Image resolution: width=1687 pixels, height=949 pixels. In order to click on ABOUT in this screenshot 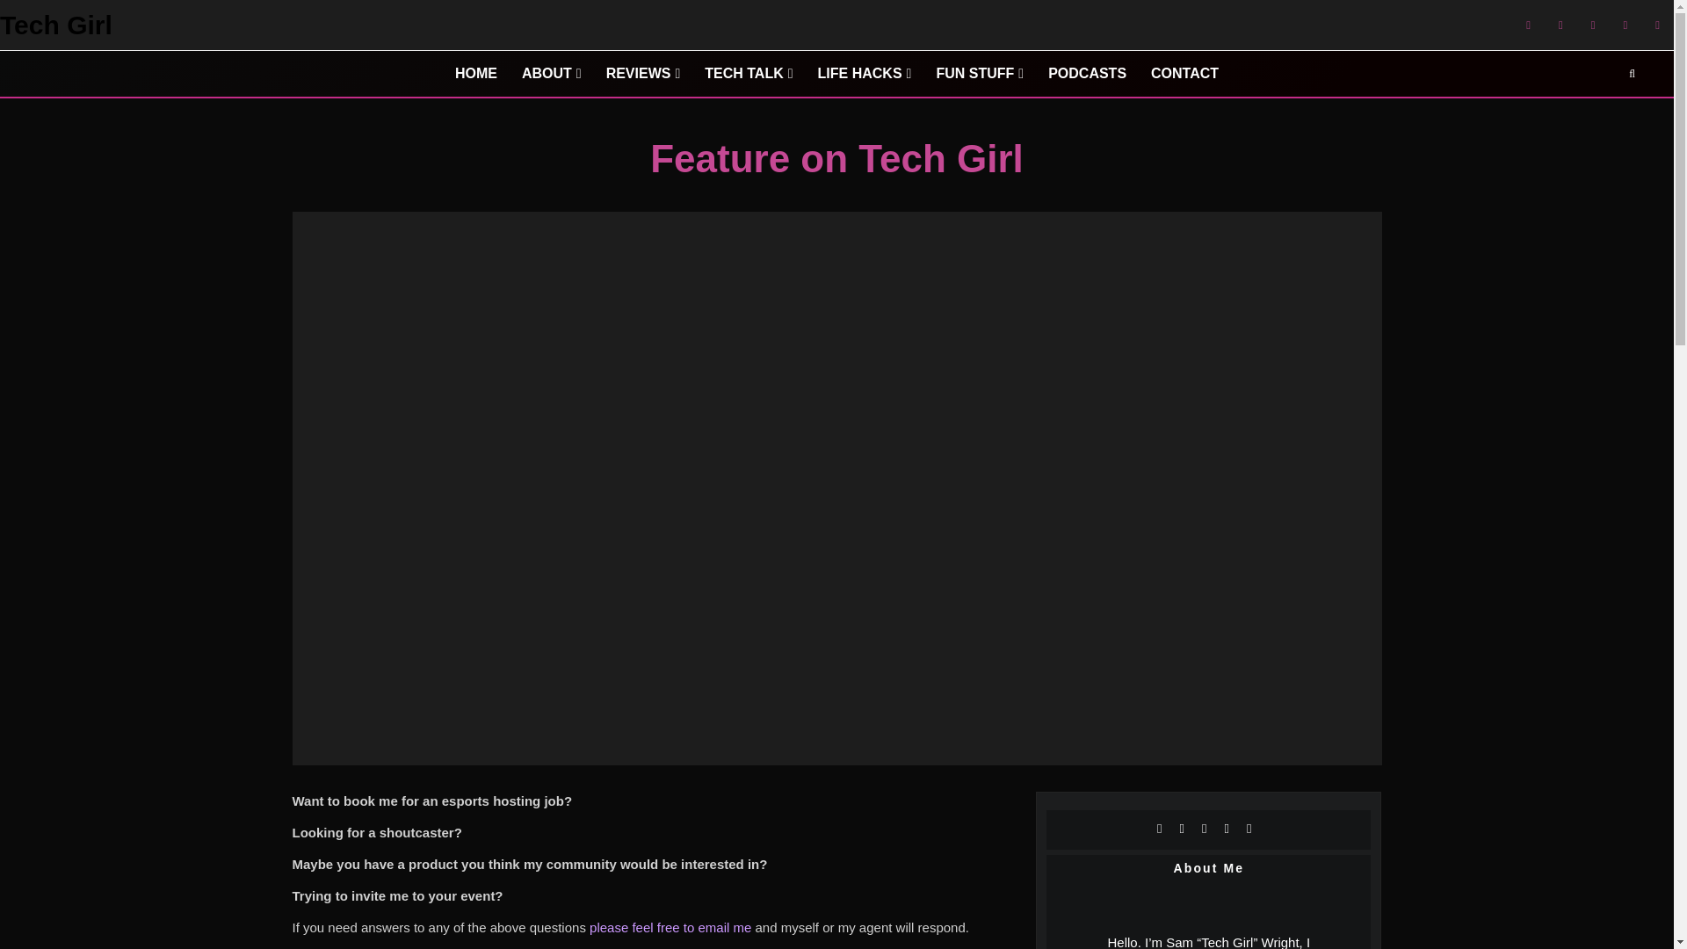, I will do `click(551, 74)`.